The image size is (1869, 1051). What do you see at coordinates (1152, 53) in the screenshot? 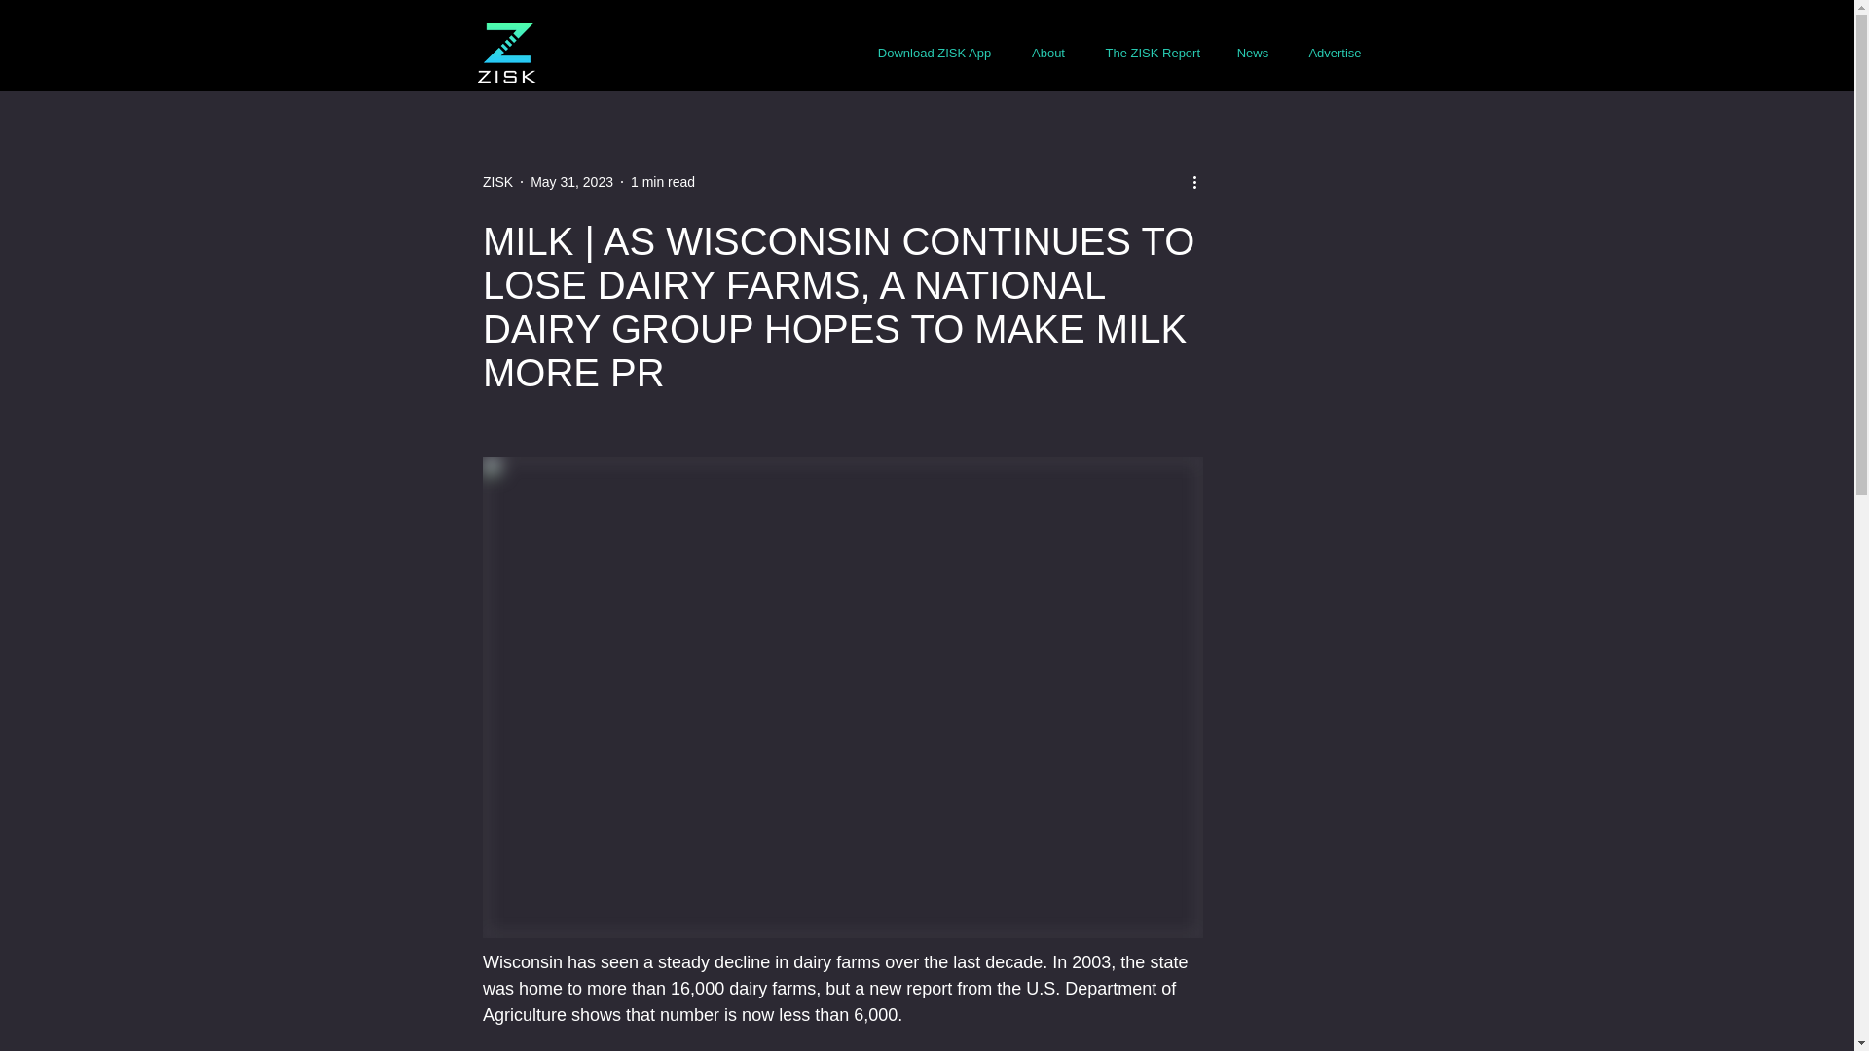
I see `The ZISK Report` at bounding box center [1152, 53].